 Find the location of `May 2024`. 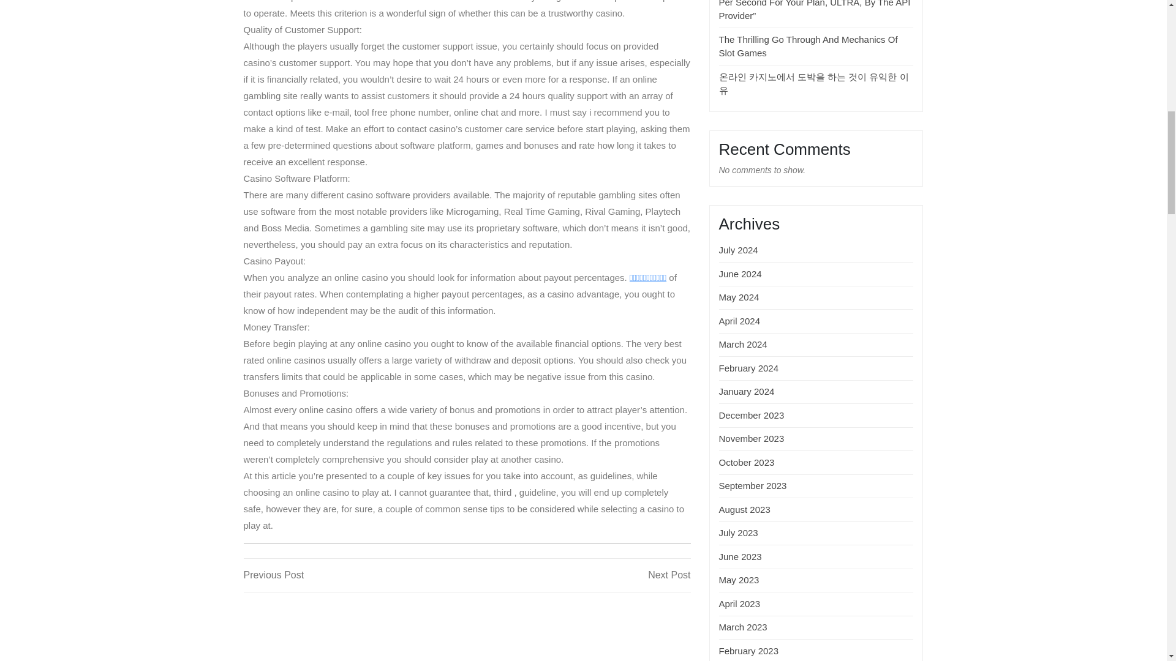

May 2024 is located at coordinates (578, 575).